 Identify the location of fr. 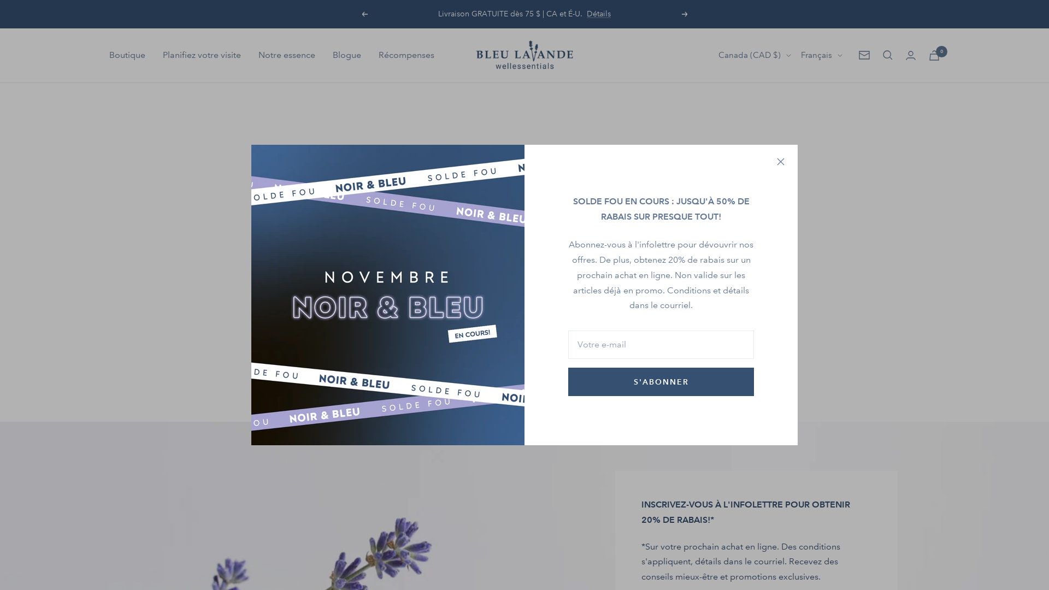
(817, 94).